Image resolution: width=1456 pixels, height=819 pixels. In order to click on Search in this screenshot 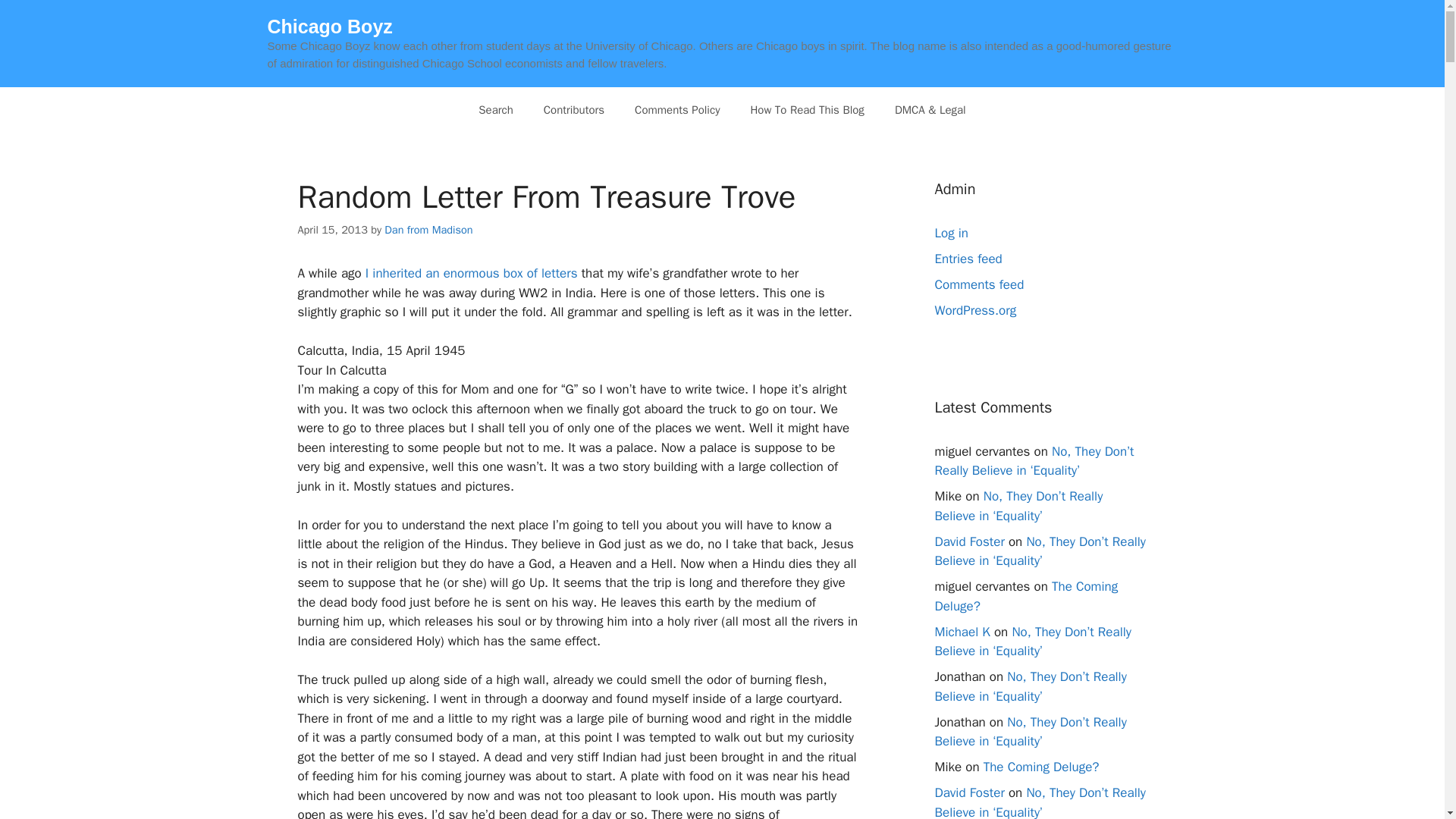, I will do `click(495, 109)`.